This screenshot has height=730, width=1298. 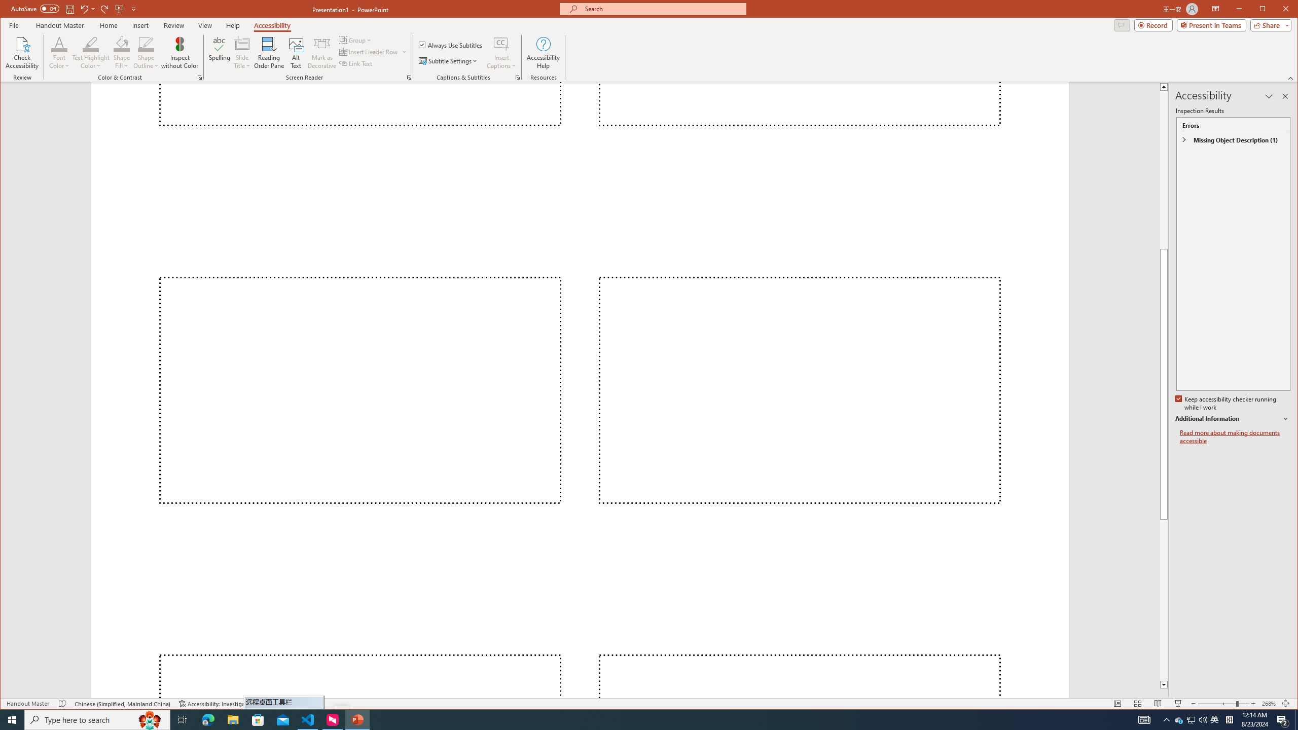 What do you see at coordinates (1277, 10) in the screenshot?
I see `Maximize` at bounding box center [1277, 10].